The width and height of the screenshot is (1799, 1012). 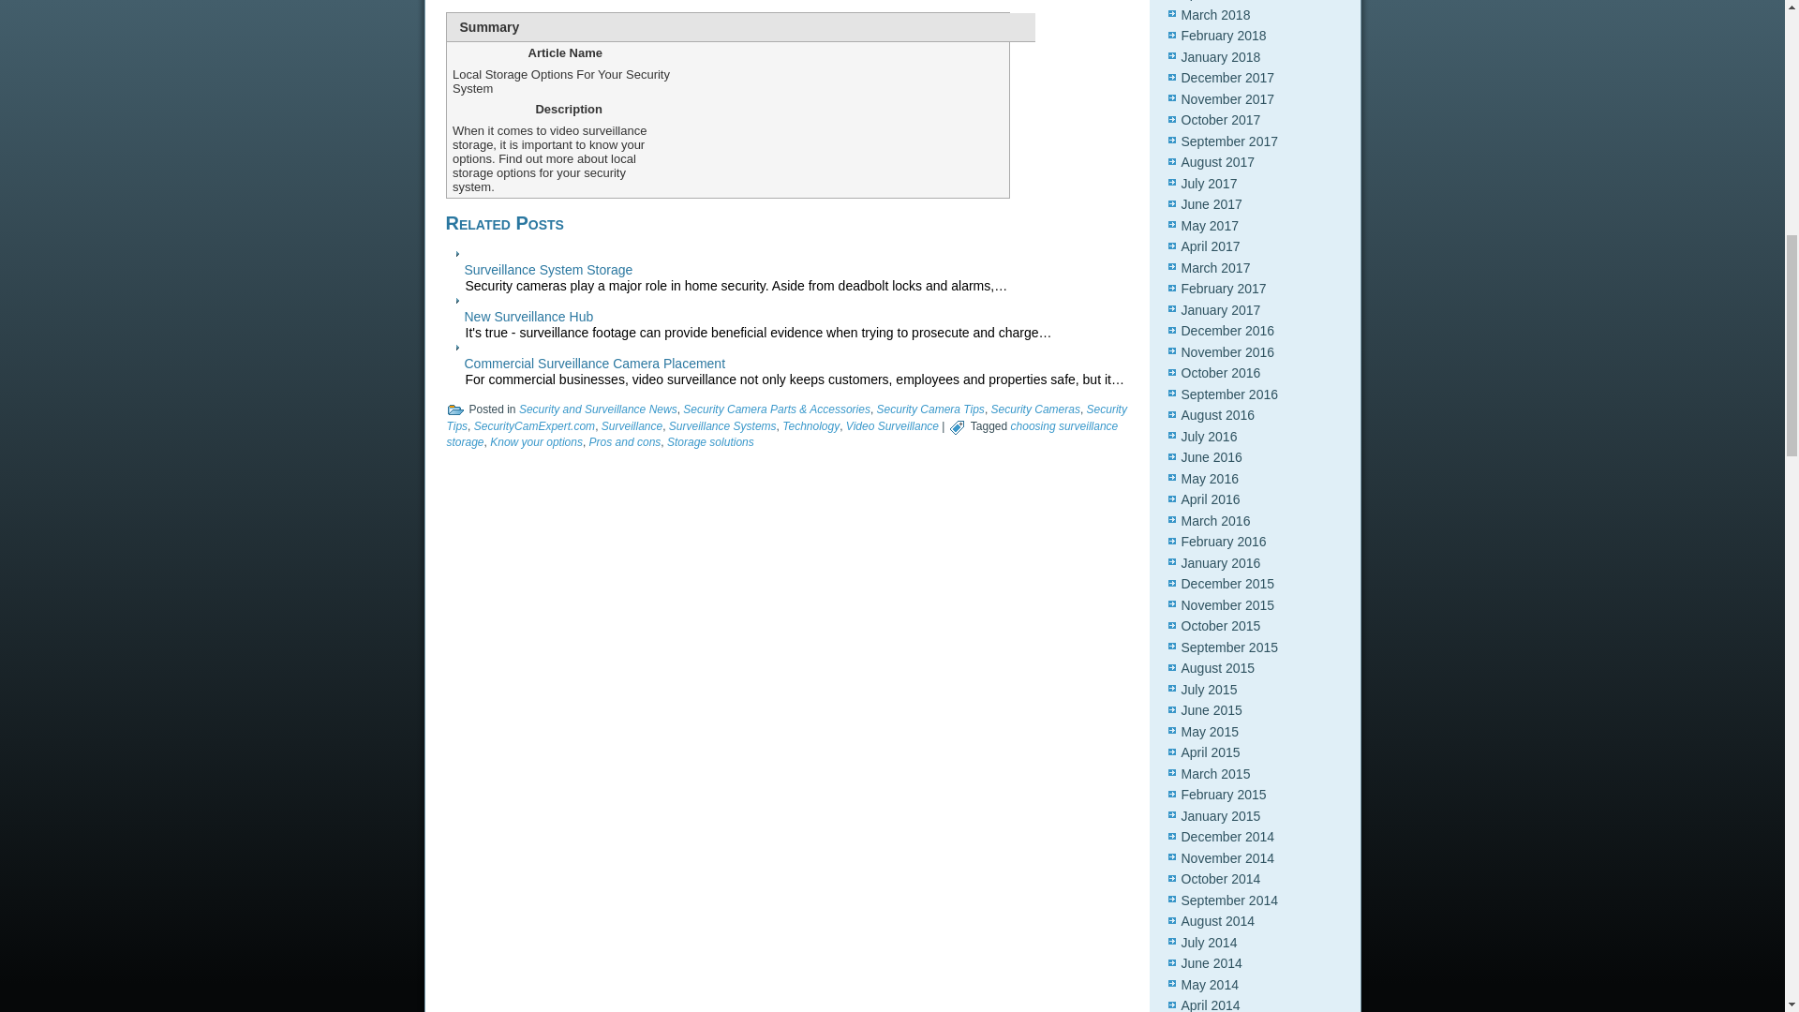 I want to click on Surveillance System Storage, so click(x=548, y=269).